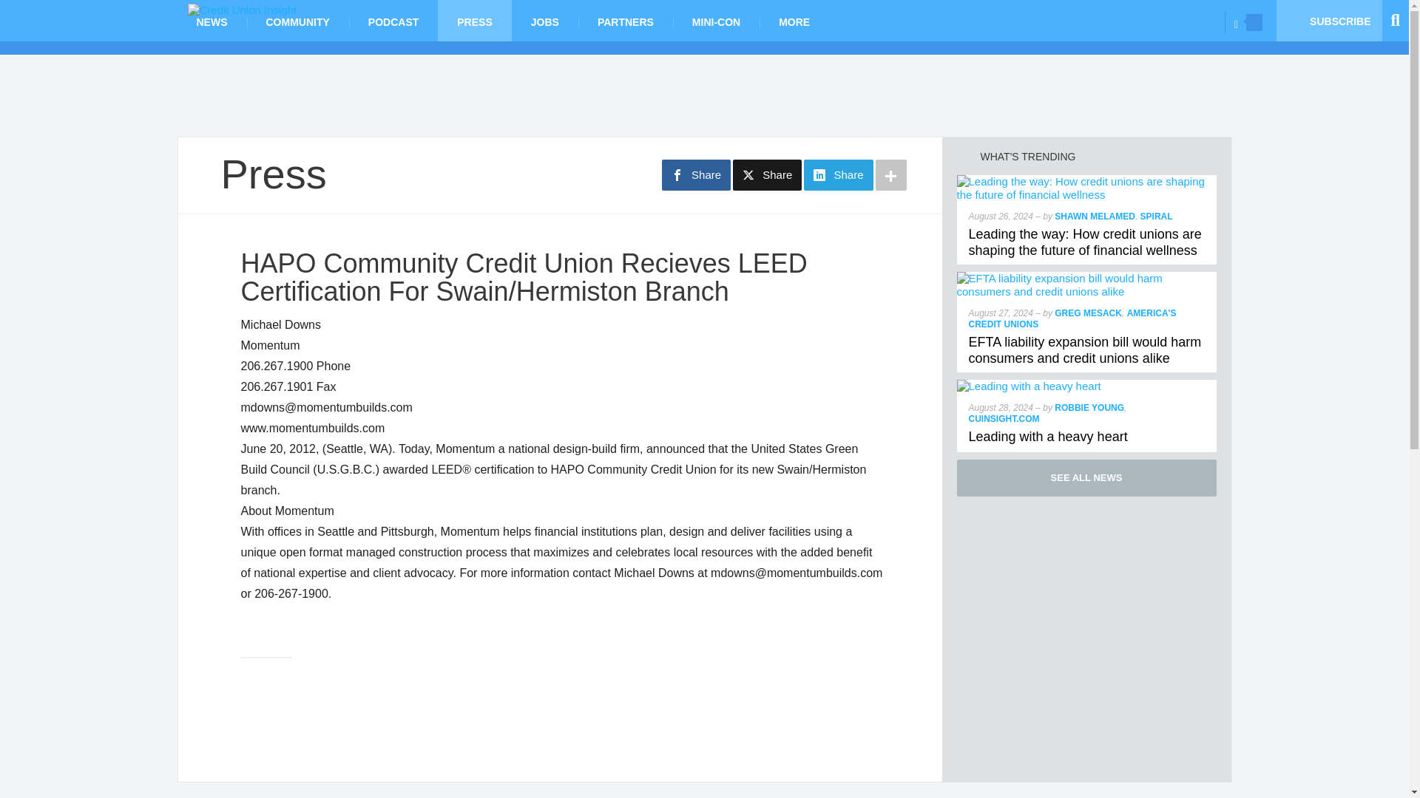 This screenshot has width=1420, height=798. I want to click on Leading with a heavy heart, so click(1047, 436).